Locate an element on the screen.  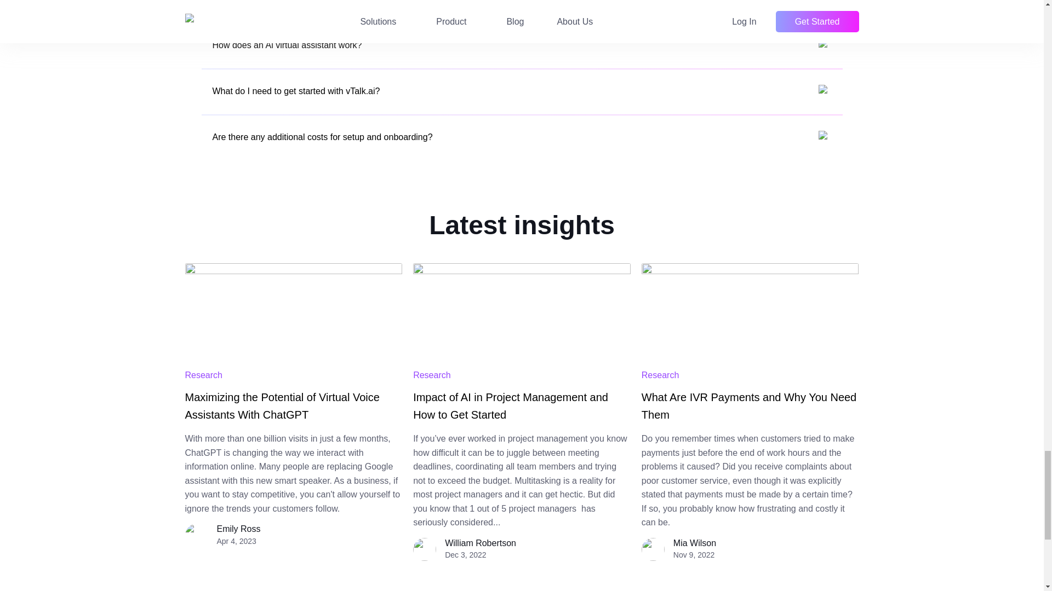
Mia Wilson is located at coordinates (695, 543).